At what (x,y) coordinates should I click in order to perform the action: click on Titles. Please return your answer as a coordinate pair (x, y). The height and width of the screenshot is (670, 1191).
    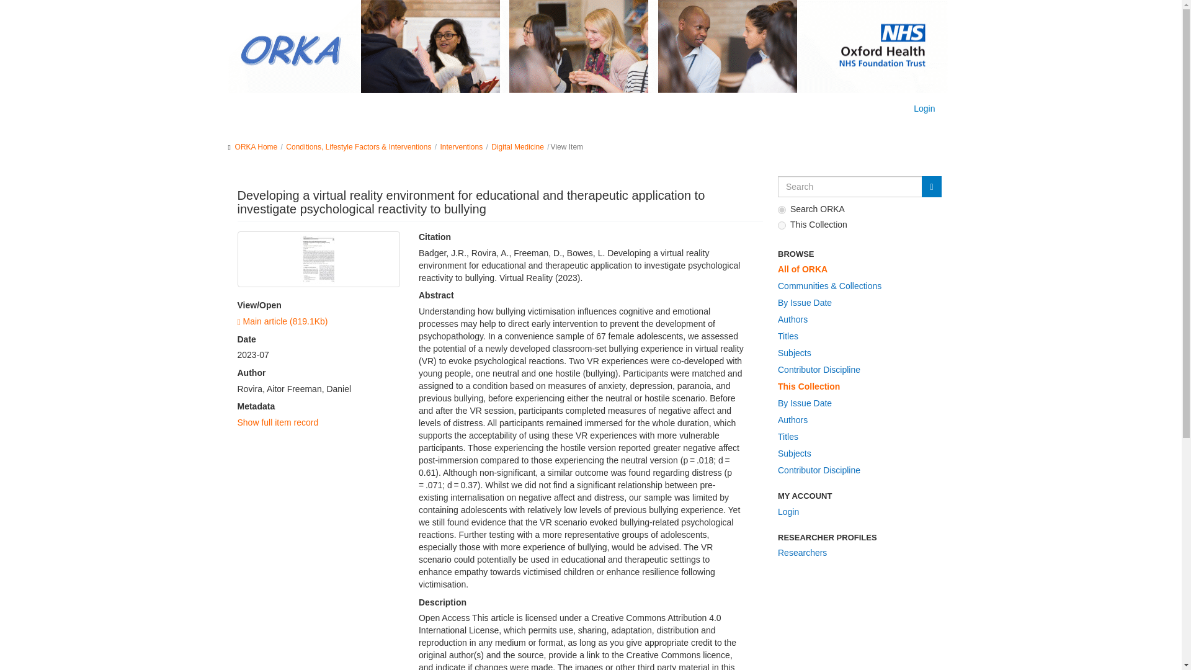
    Looking at the image, I should click on (857, 337).